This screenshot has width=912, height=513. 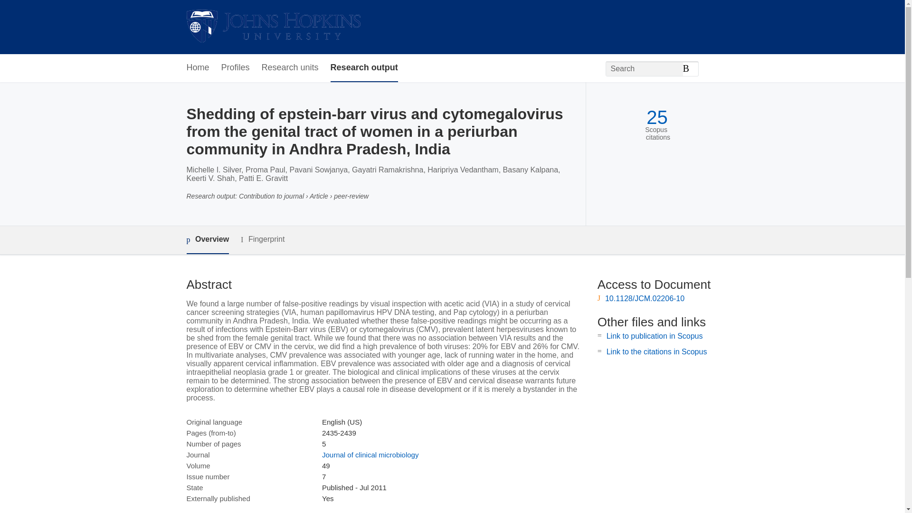 What do you see at coordinates (364, 68) in the screenshot?
I see `Research output` at bounding box center [364, 68].